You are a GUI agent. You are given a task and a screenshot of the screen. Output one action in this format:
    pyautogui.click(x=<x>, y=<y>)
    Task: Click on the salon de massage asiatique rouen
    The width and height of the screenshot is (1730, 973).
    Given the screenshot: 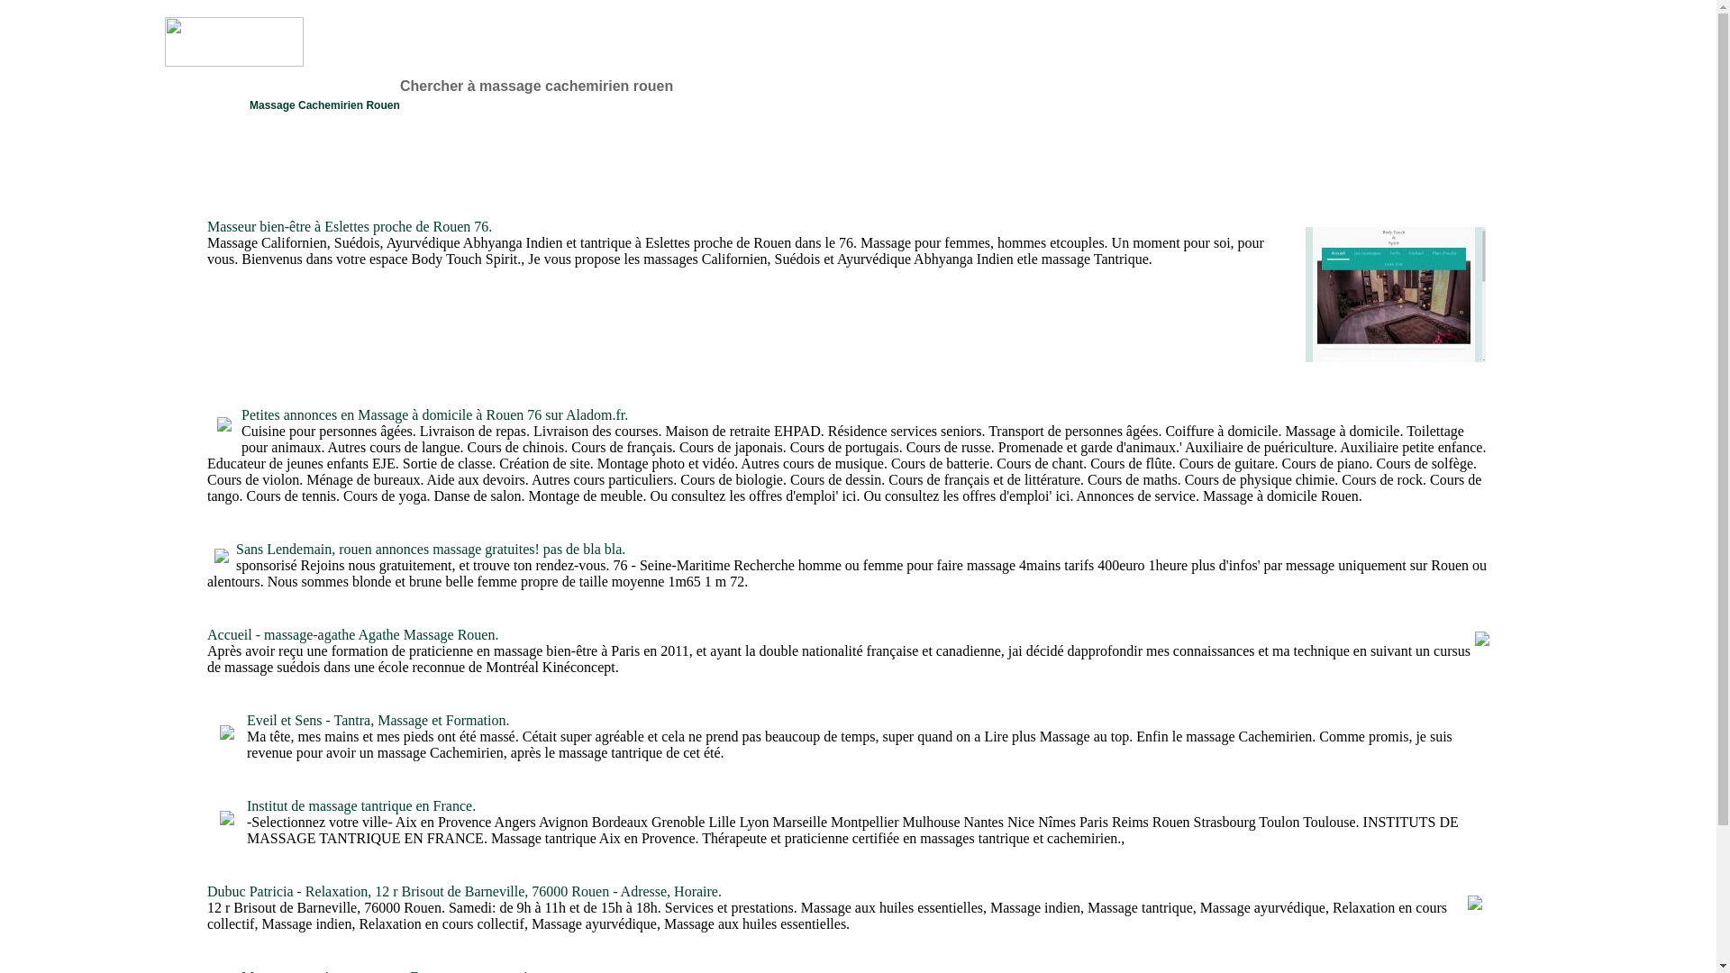 What is the action you would take?
    pyautogui.click(x=79, y=202)
    